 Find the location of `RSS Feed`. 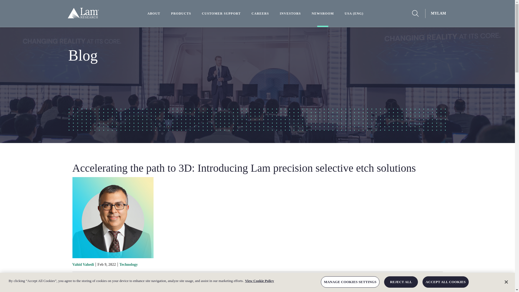

RSS Feed is located at coordinates (95, 279).